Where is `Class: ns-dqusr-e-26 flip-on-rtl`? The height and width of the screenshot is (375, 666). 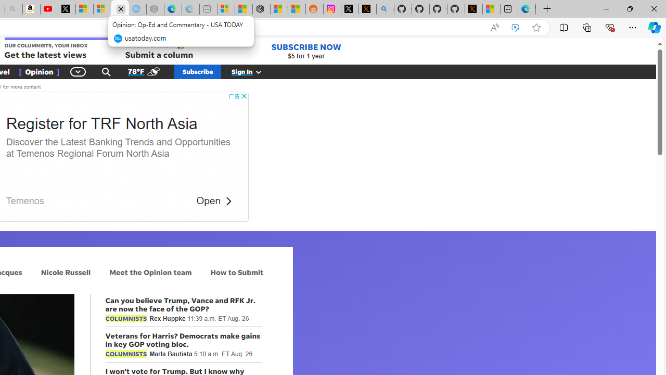
Class: ns-dqusr-e-26 flip-on-rtl is located at coordinates (228, 201).